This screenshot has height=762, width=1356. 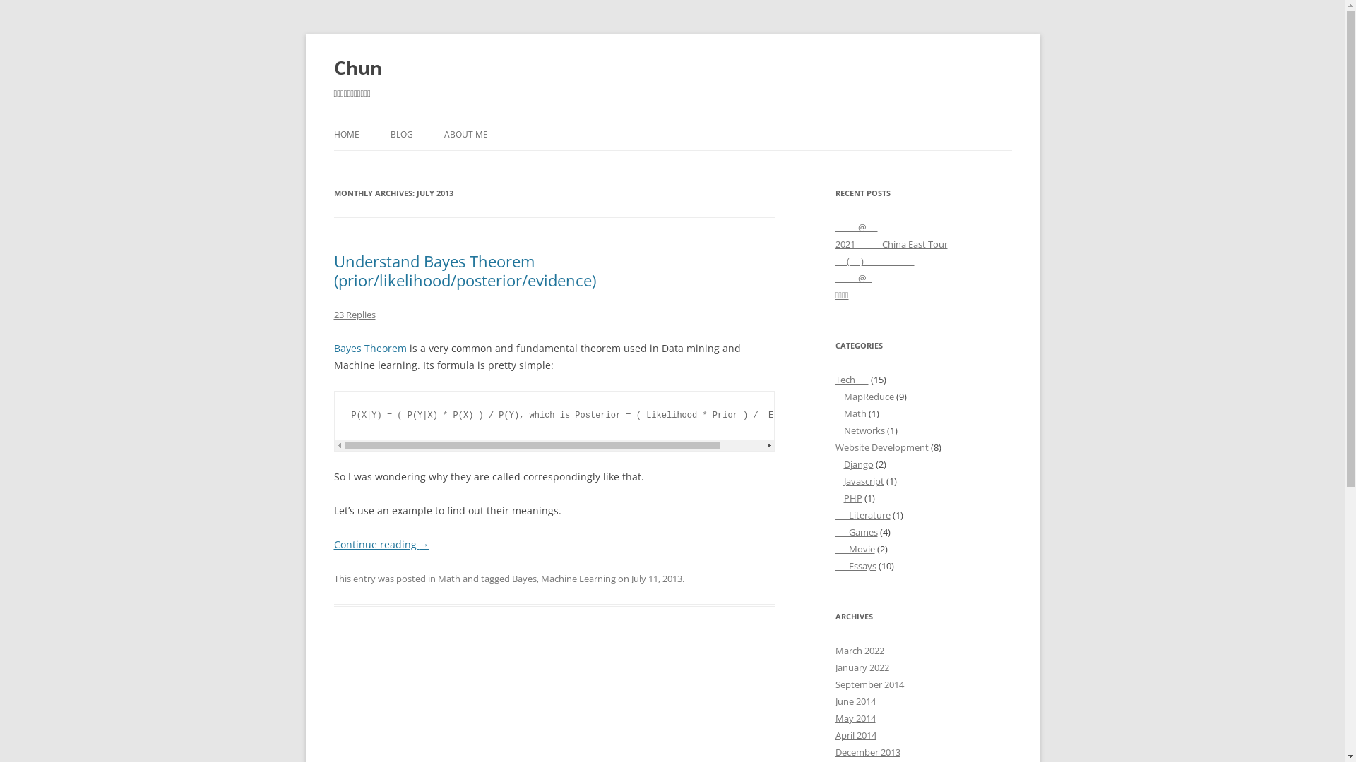 What do you see at coordinates (862, 667) in the screenshot?
I see `January 2022` at bounding box center [862, 667].